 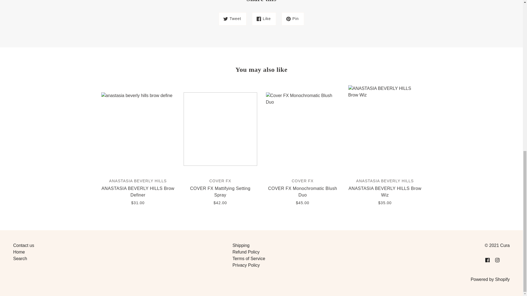 What do you see at coordinates (241, 245) in the screenshot?
I see `Shipping ` at bounding box center [241, 245].